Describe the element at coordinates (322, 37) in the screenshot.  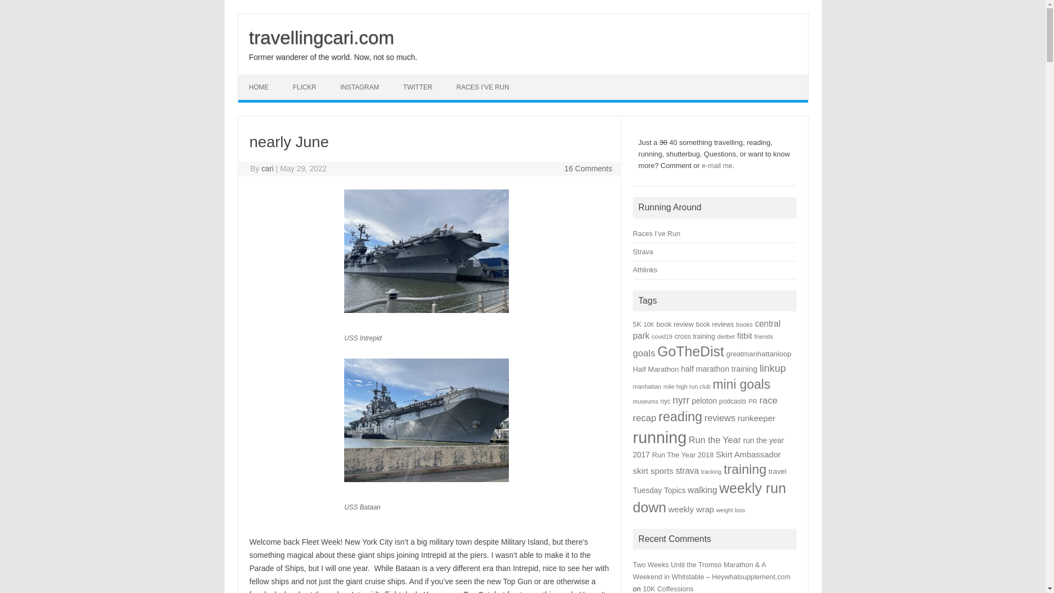
I see `travellingcari.com` at that location.